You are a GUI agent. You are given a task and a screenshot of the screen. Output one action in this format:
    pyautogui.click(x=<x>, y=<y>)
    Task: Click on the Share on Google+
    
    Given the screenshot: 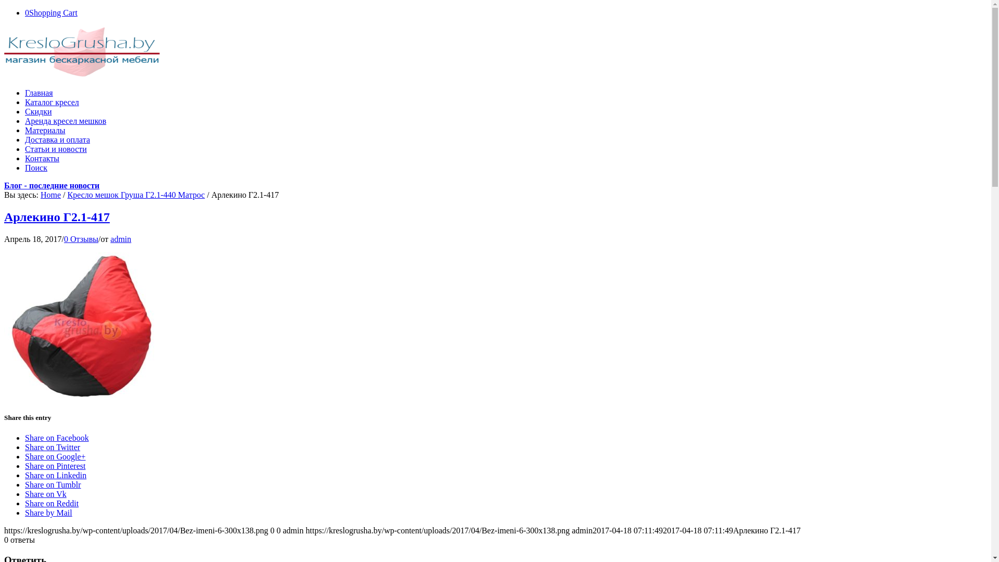 What is the action you would take?
    pyautogui.click(x=55, y=457)
    